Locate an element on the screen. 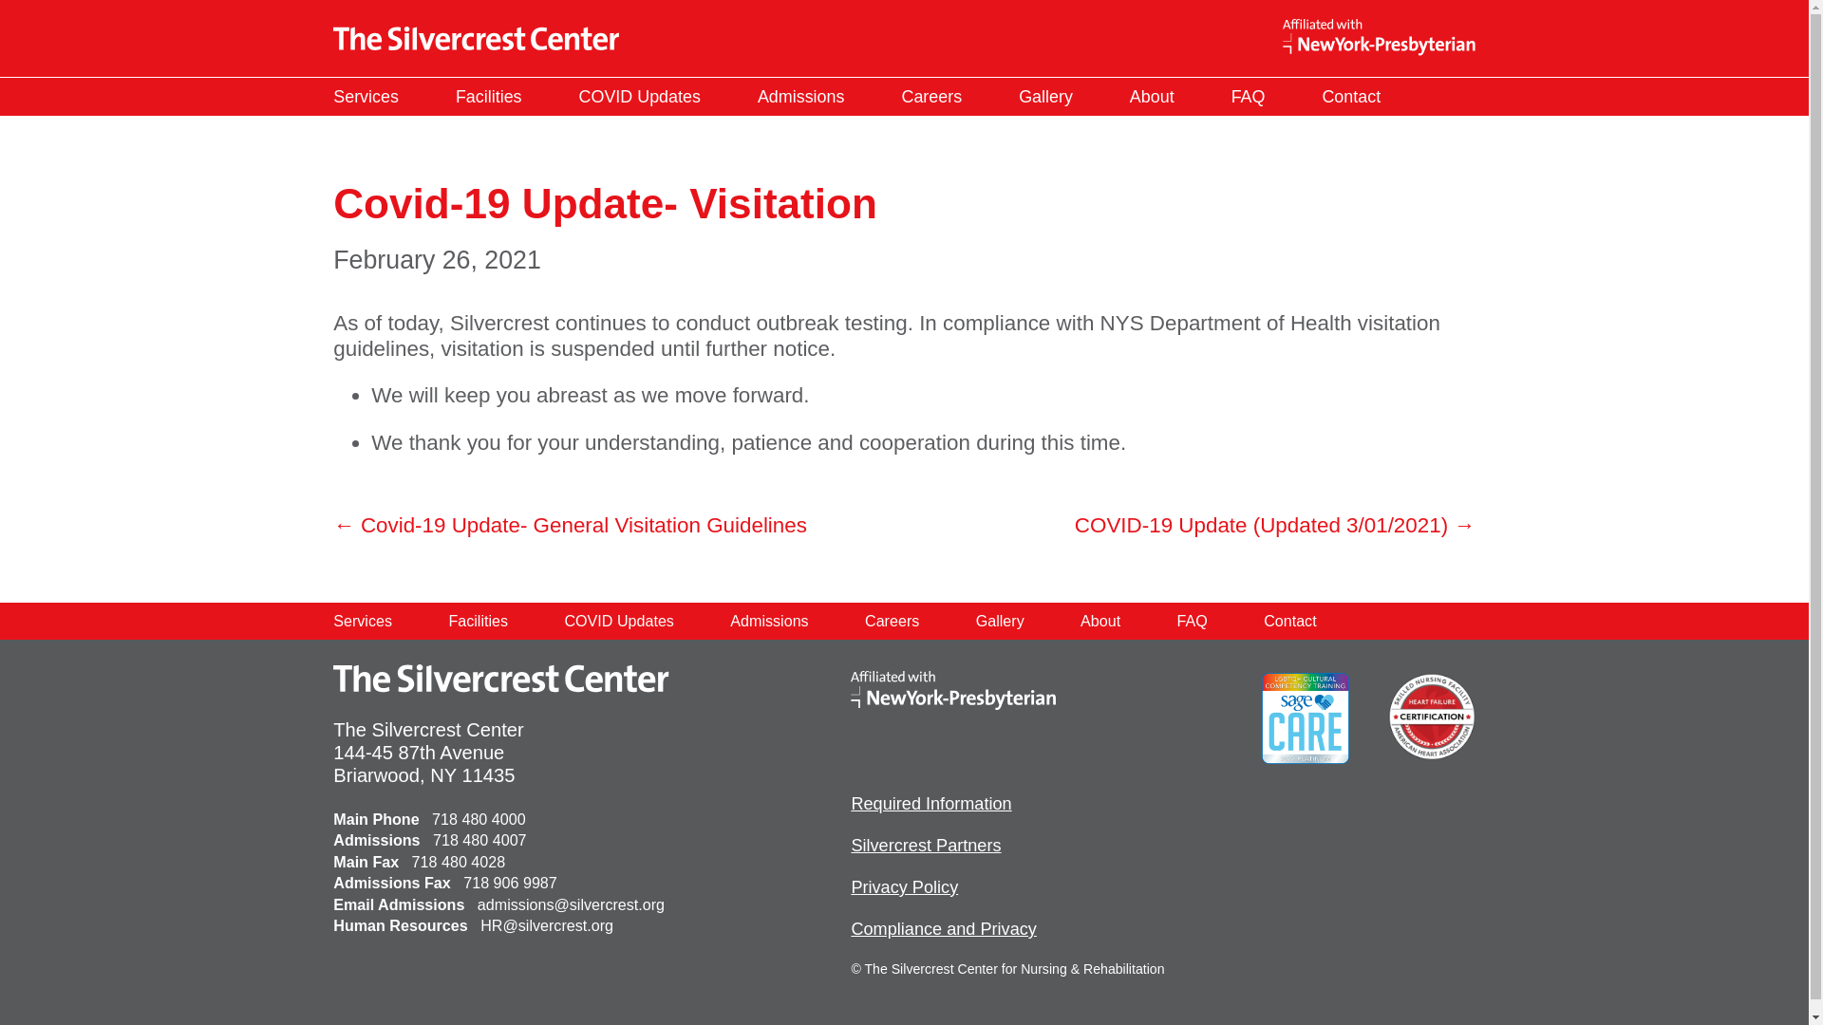  FAQ is located at coordinates (1193, 621).